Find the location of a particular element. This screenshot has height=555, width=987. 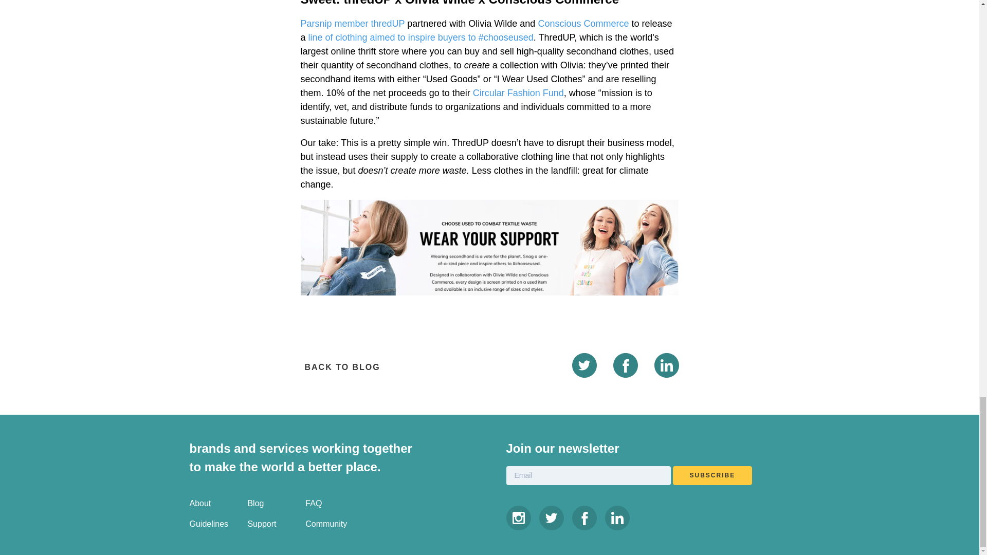

Support is located at coordinates (262, 524).